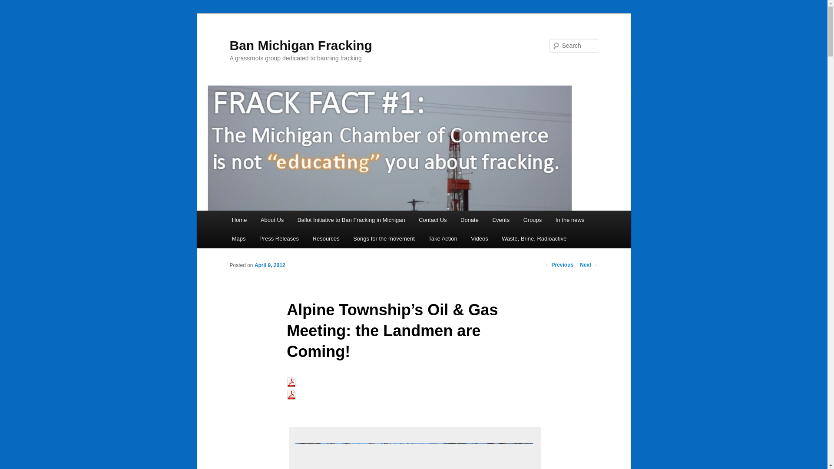  I want to click on Resources, so click(326, 239).